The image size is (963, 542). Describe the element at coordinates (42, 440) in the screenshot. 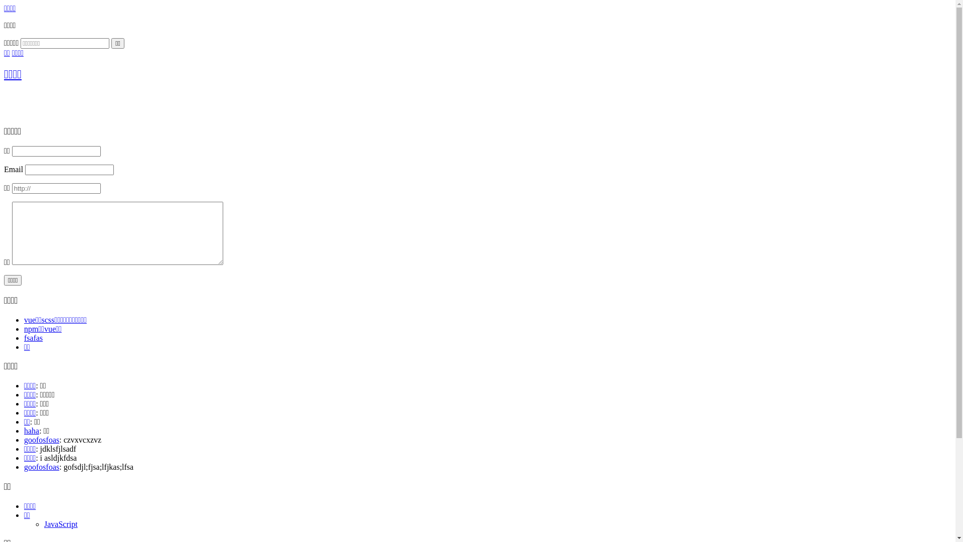

I see `goofosfoas` at that location.